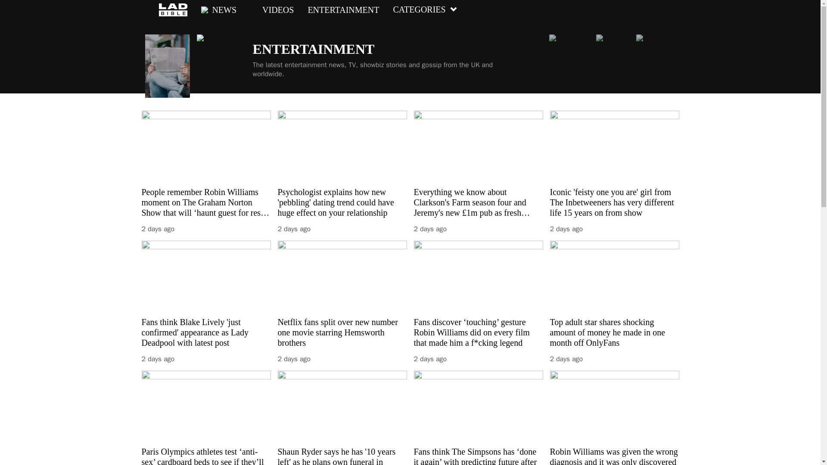 Image resolution: width=827 pixels, height=465 pixels. Describe the element at coordinates (219, 10) in the screenshot. I see `NEWS` at that location.